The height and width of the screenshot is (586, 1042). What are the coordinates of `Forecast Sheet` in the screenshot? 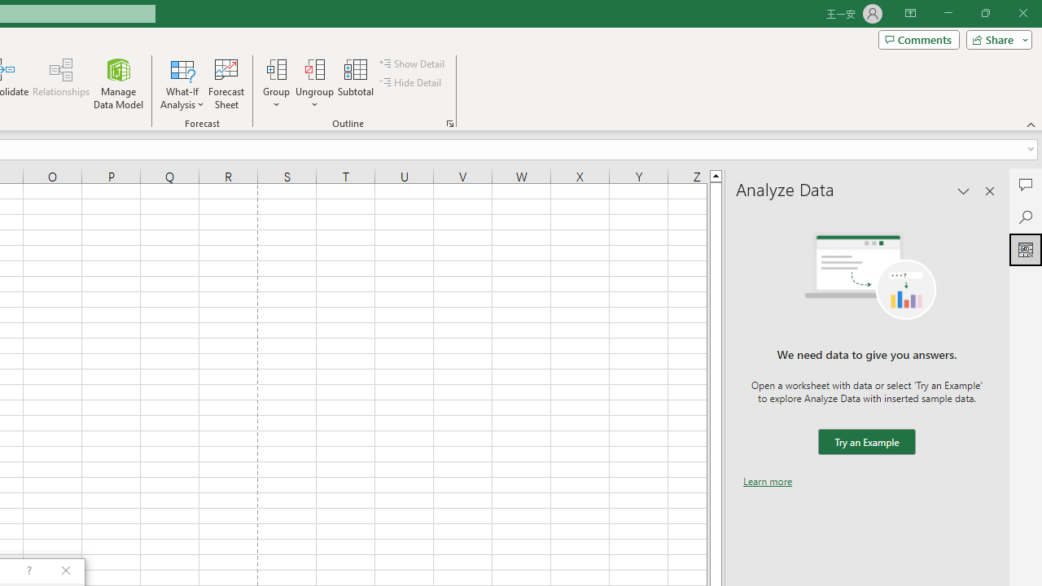 It's located at (226, 83).